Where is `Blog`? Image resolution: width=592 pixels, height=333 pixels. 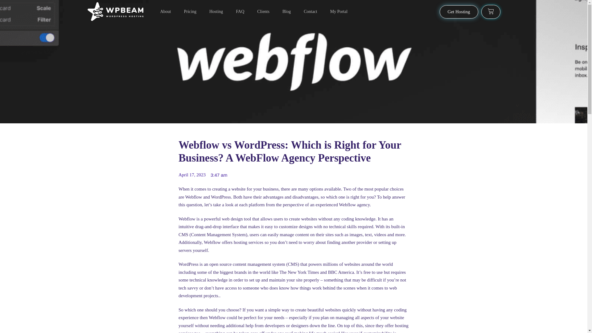 Blog is located at coordinates (286, 12).